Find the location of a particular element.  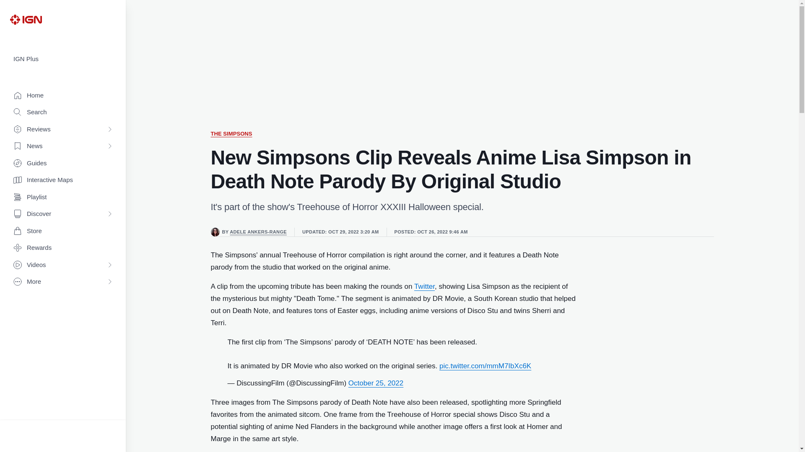

Playlist is located at coordinates (63, 198).